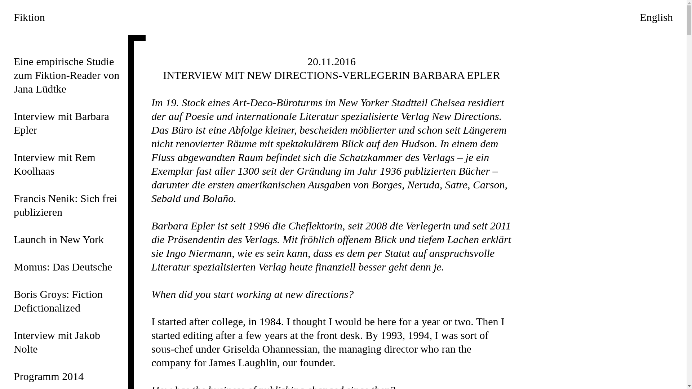 The image size is (692, 389). Describe the element at coordinates (61, 123) in the screenshot. I see `Interview mit Barbara Epler` at that location.